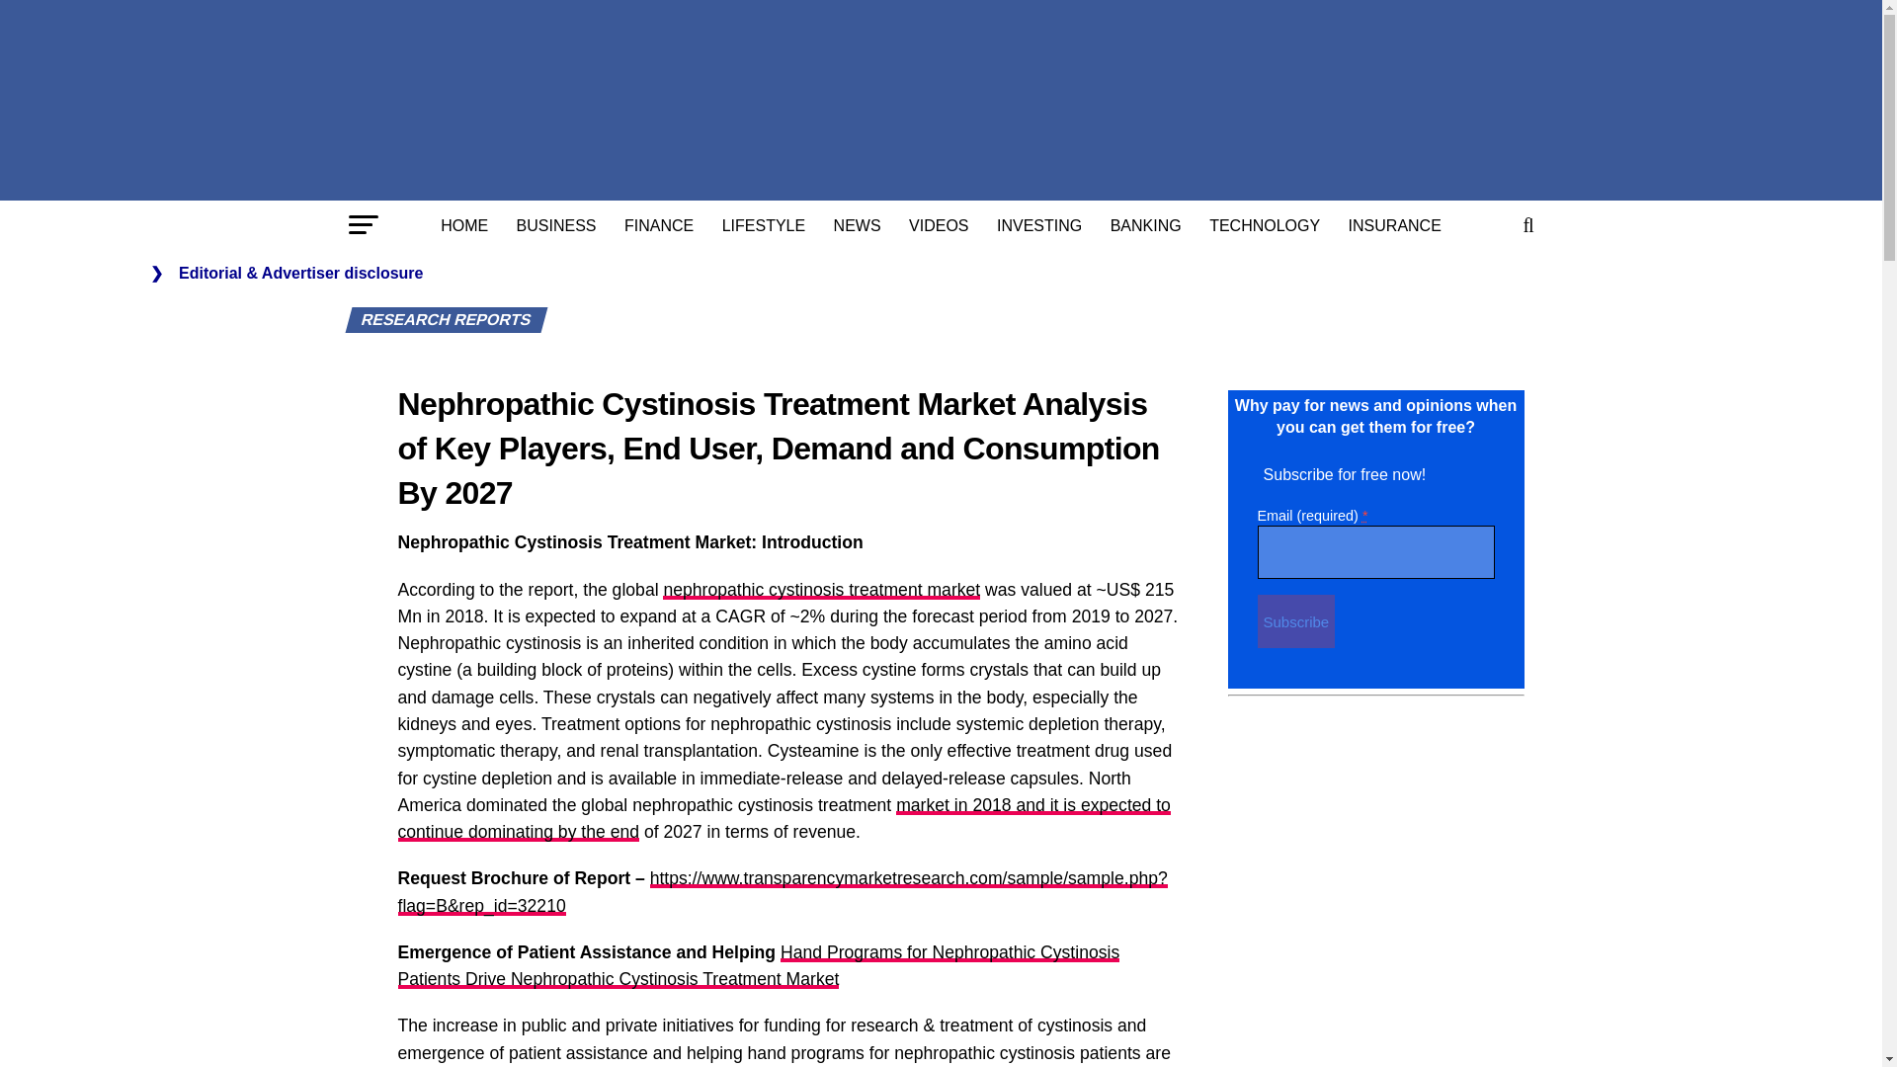 The height and width of the screenshot is (1067, 1897). Describe the element at coordinates (858, 225) in the screenshot. I see `News` at that location.